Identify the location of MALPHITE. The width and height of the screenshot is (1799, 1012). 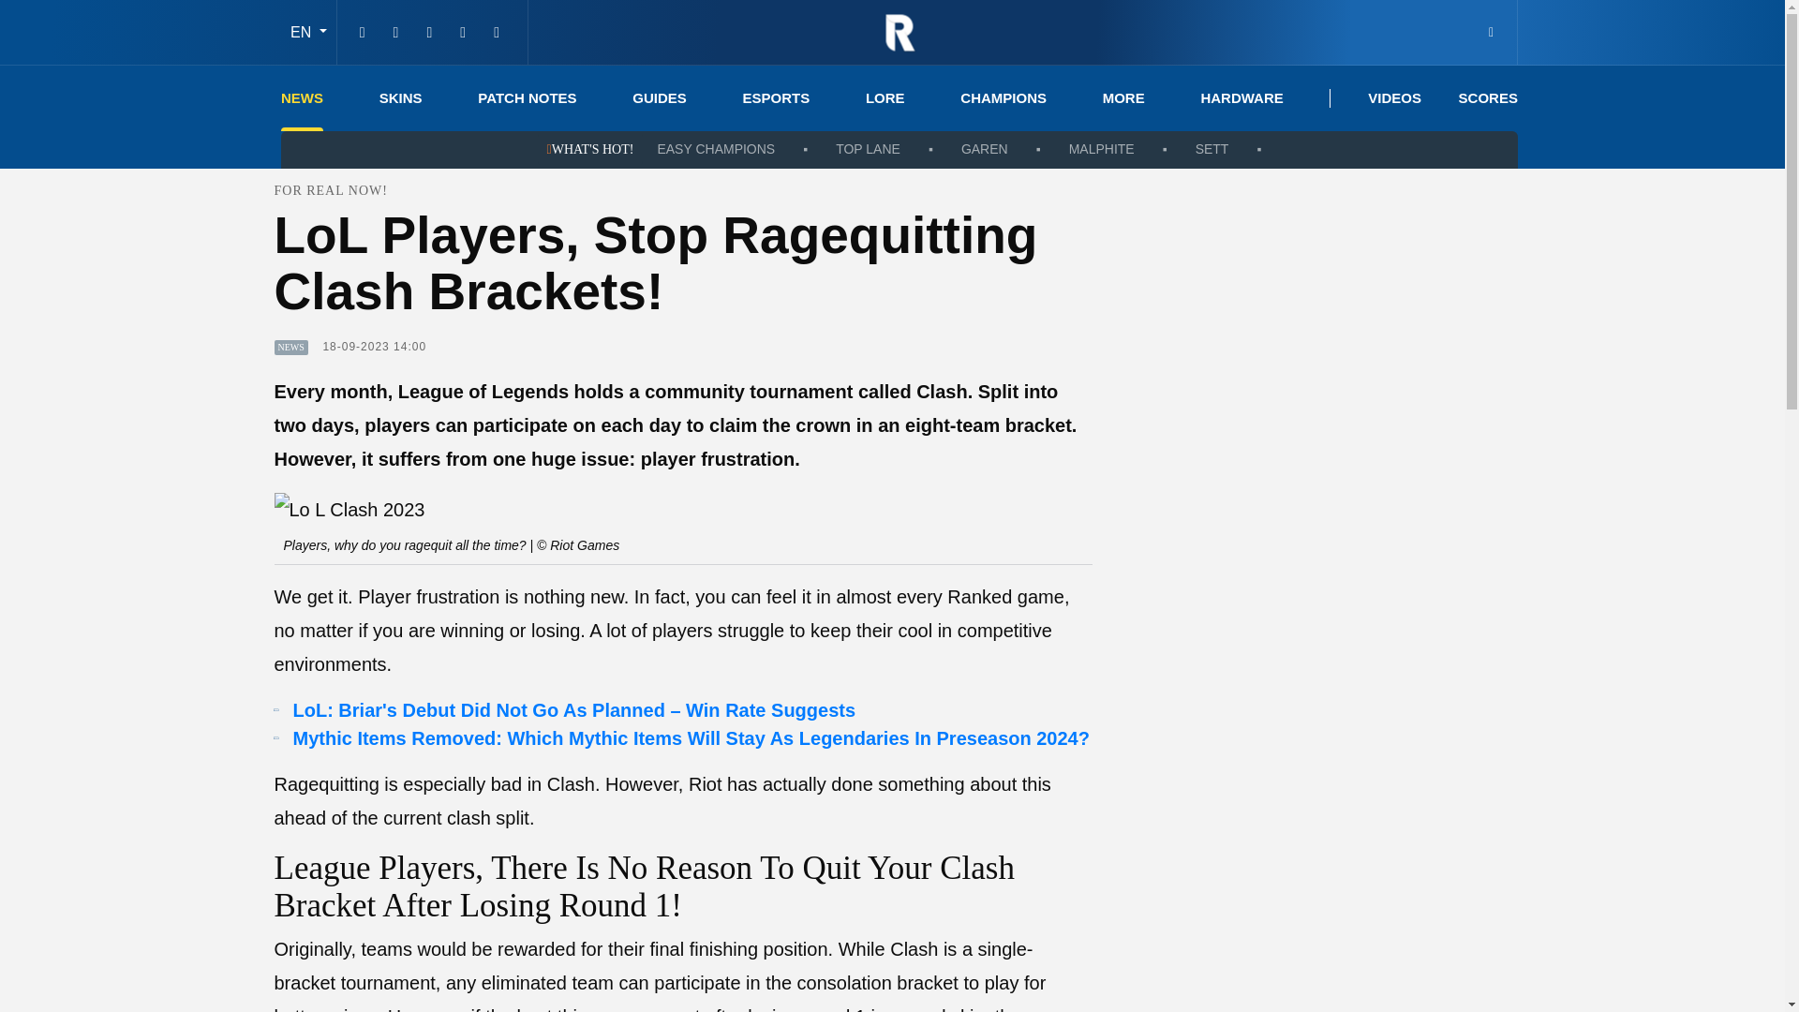
(1102, 150).